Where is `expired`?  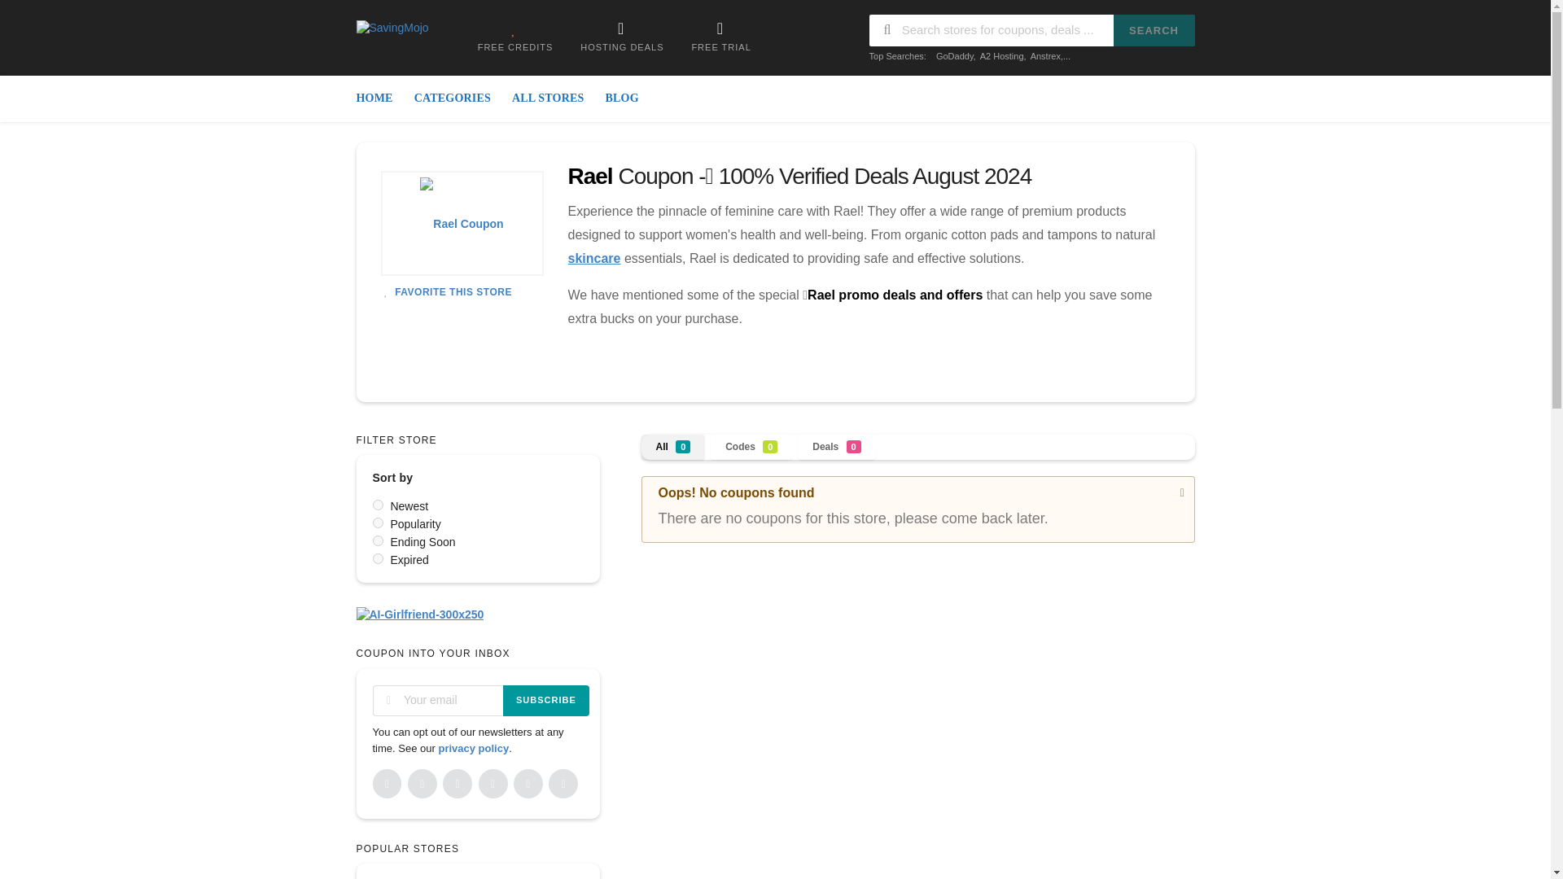 expired is located at coordinates (378, 558).